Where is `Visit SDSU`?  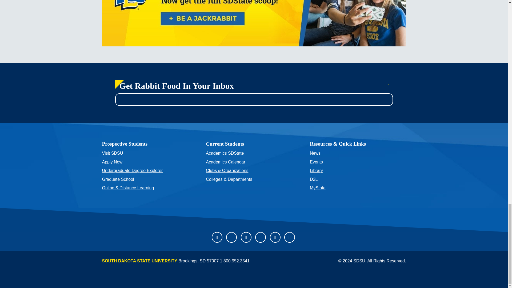
Visit SDSU is located at coordinates (150, 154).